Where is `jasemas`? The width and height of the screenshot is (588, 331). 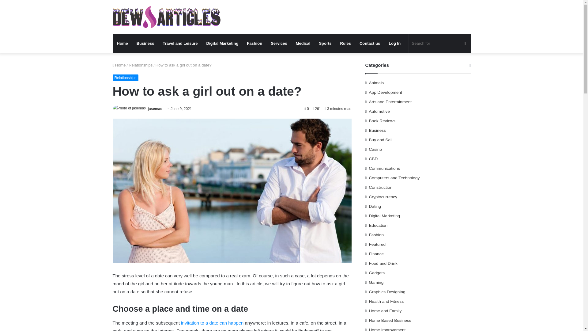
jasemas is located at coordinates (155, 108).